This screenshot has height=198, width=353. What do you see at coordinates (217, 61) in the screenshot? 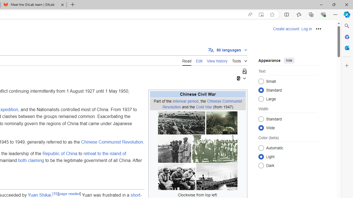
I see `View history` at bounding box center [217, 61].